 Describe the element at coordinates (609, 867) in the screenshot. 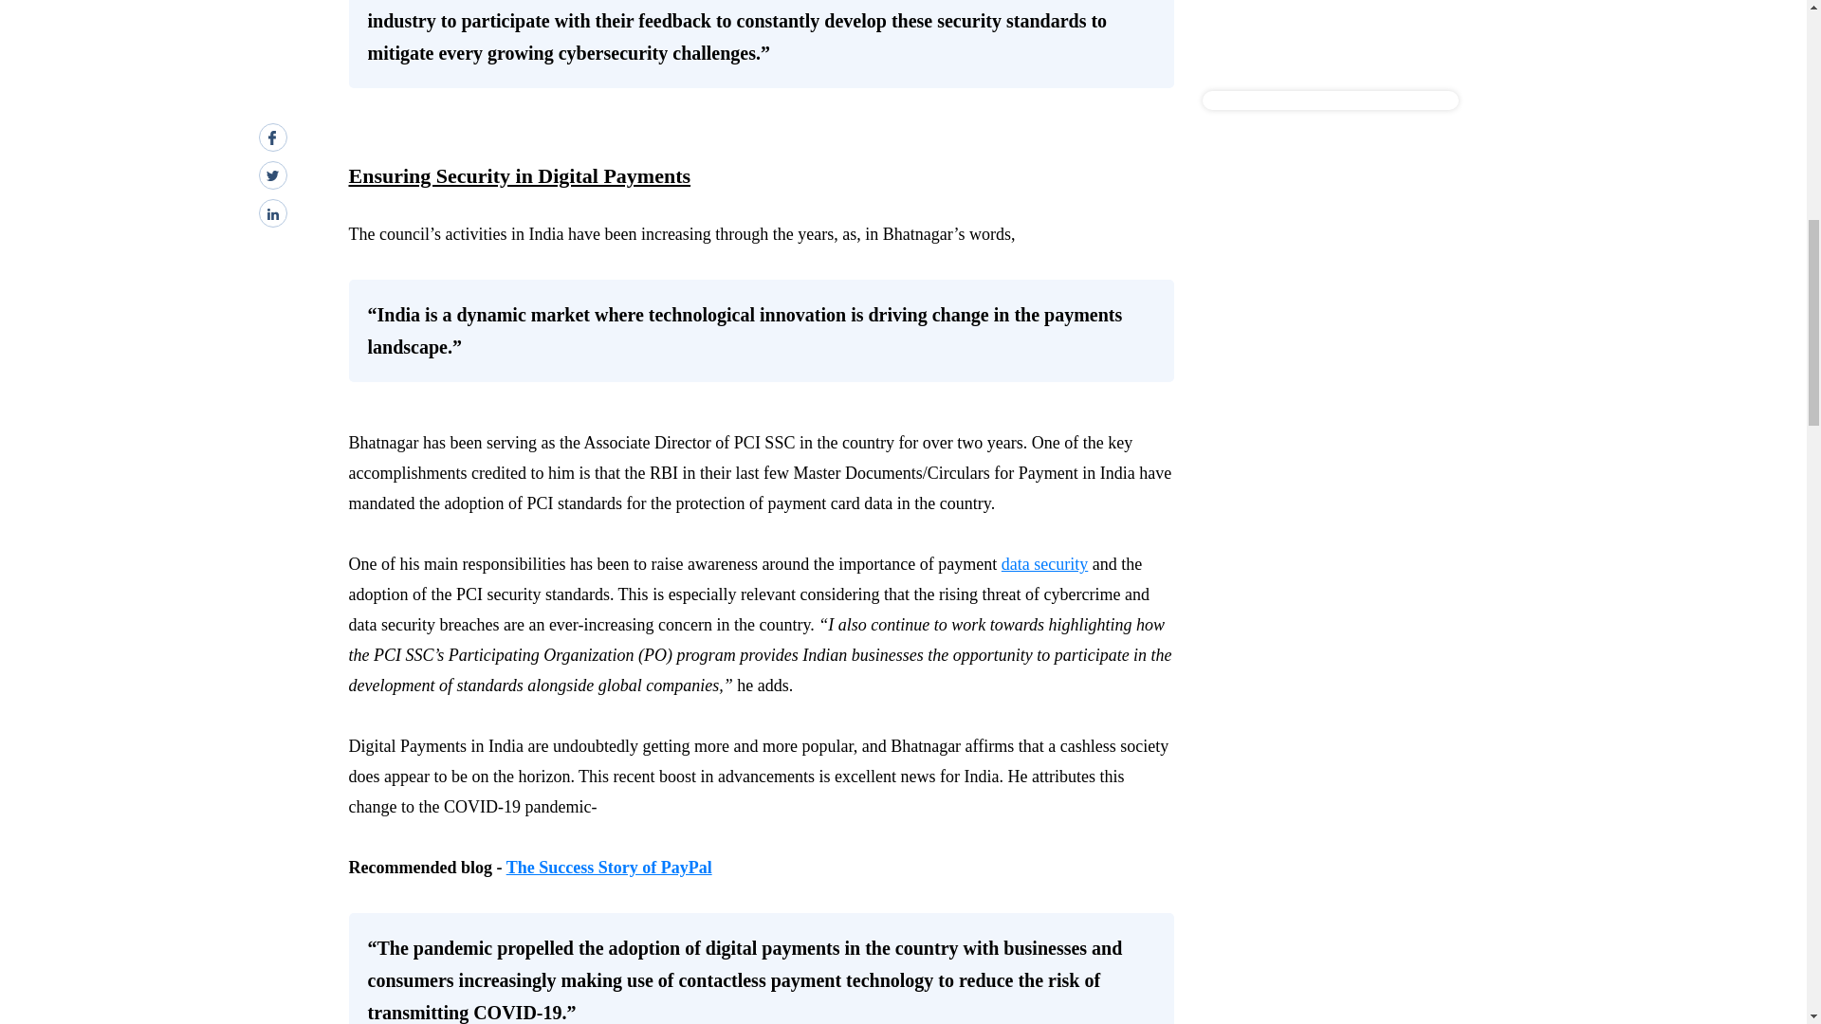

I see `The Success Story of PayPal` at that location.